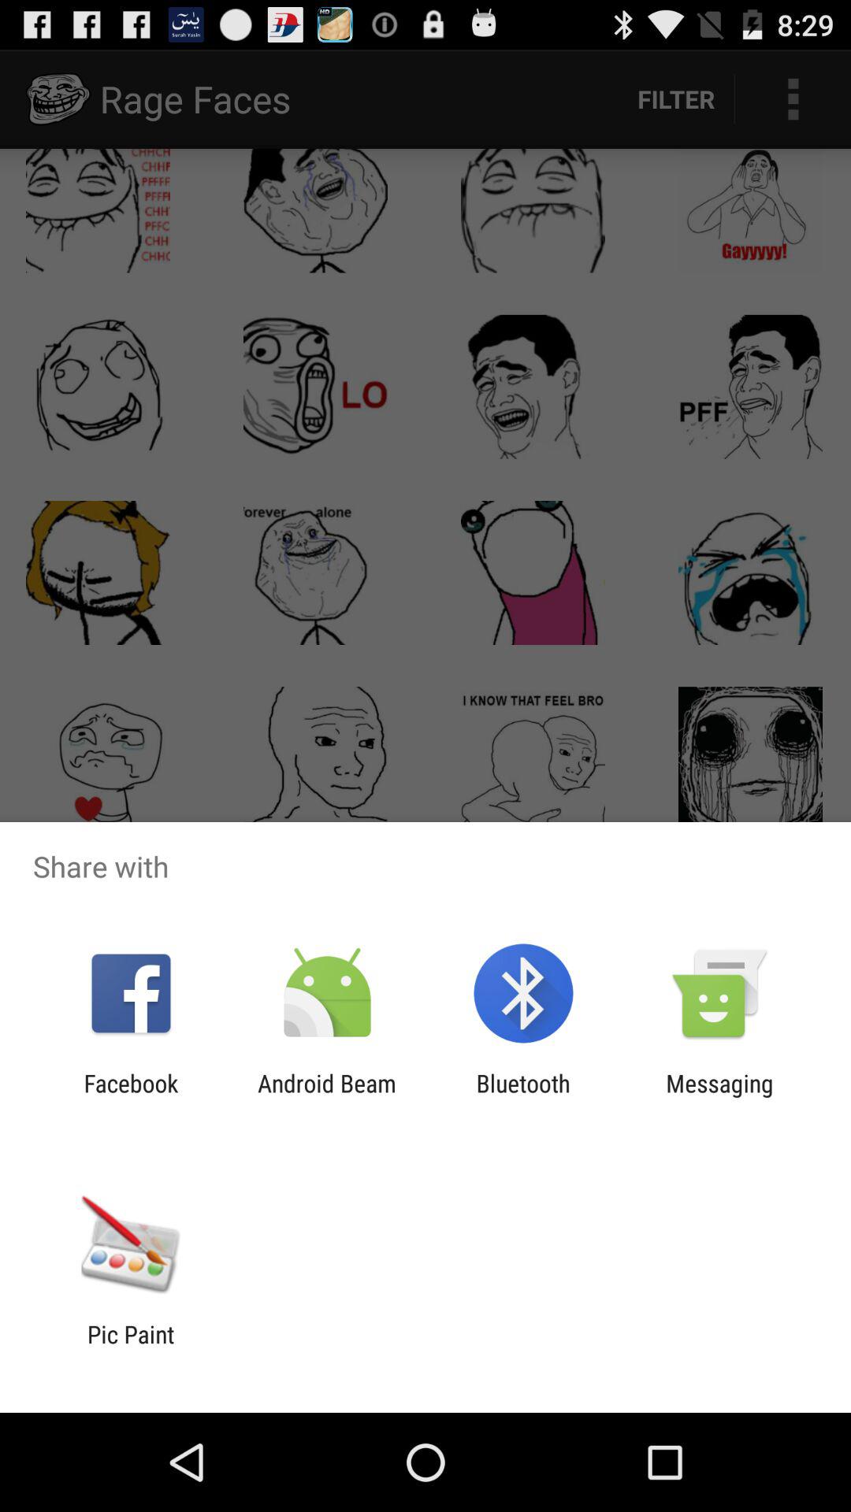 This screenshot has width=851, height=1512. What do you see at coordinates (523, 1097) in the screenshot?
I see `choose the app to the left of the messaging item` at bounding box center [523, 1097].